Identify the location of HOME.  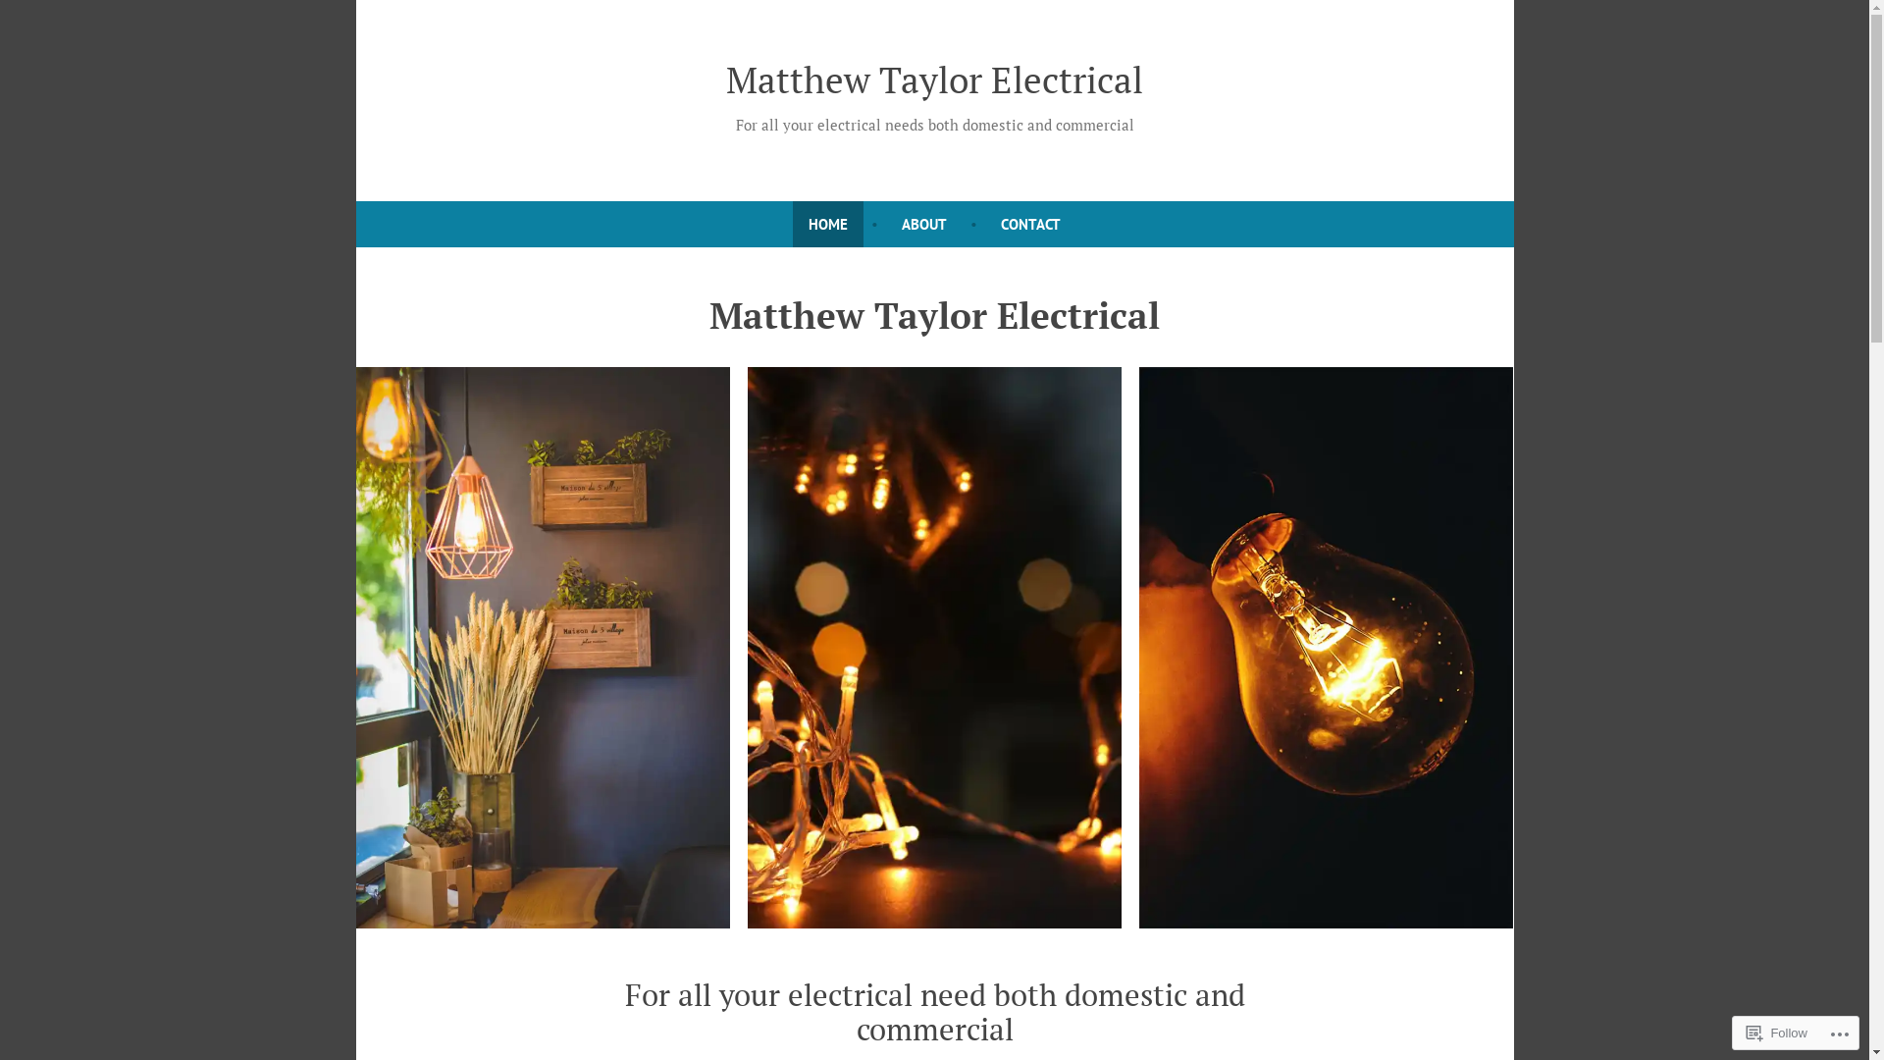
(828, 224).